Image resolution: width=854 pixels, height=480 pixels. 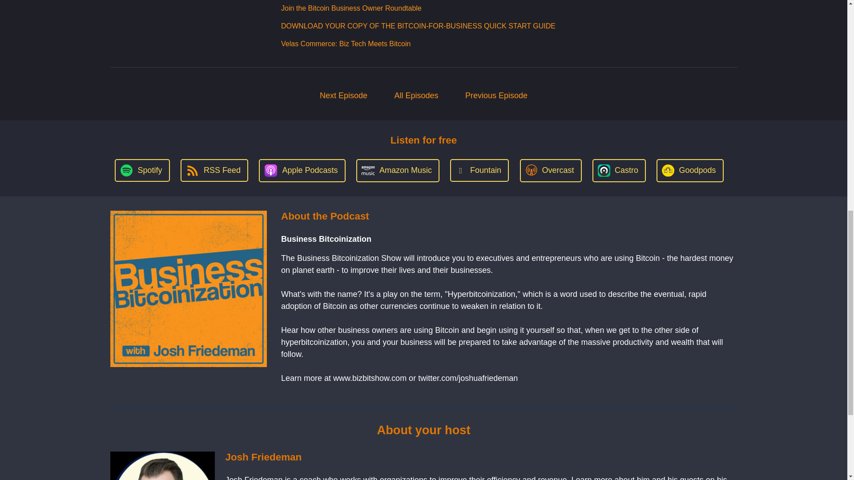 I want to click on Amazon Music, so click(x=398, y=171).